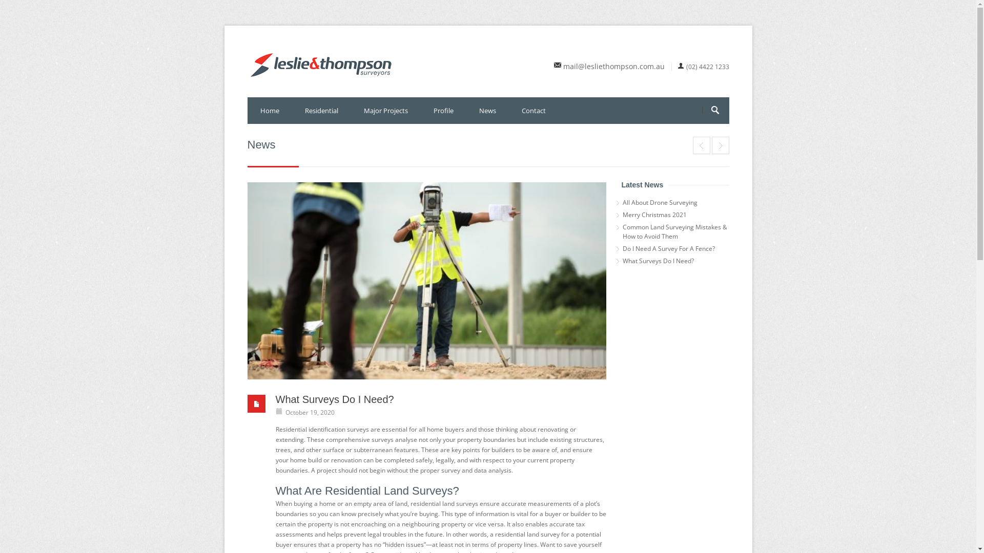 The height and width of the screenshot is (553, 984). What do you see at coordinates (702, 145) in the screenshot?
I see `Do I Need A Survey For A Fence?` at bounding box center [702, 145].